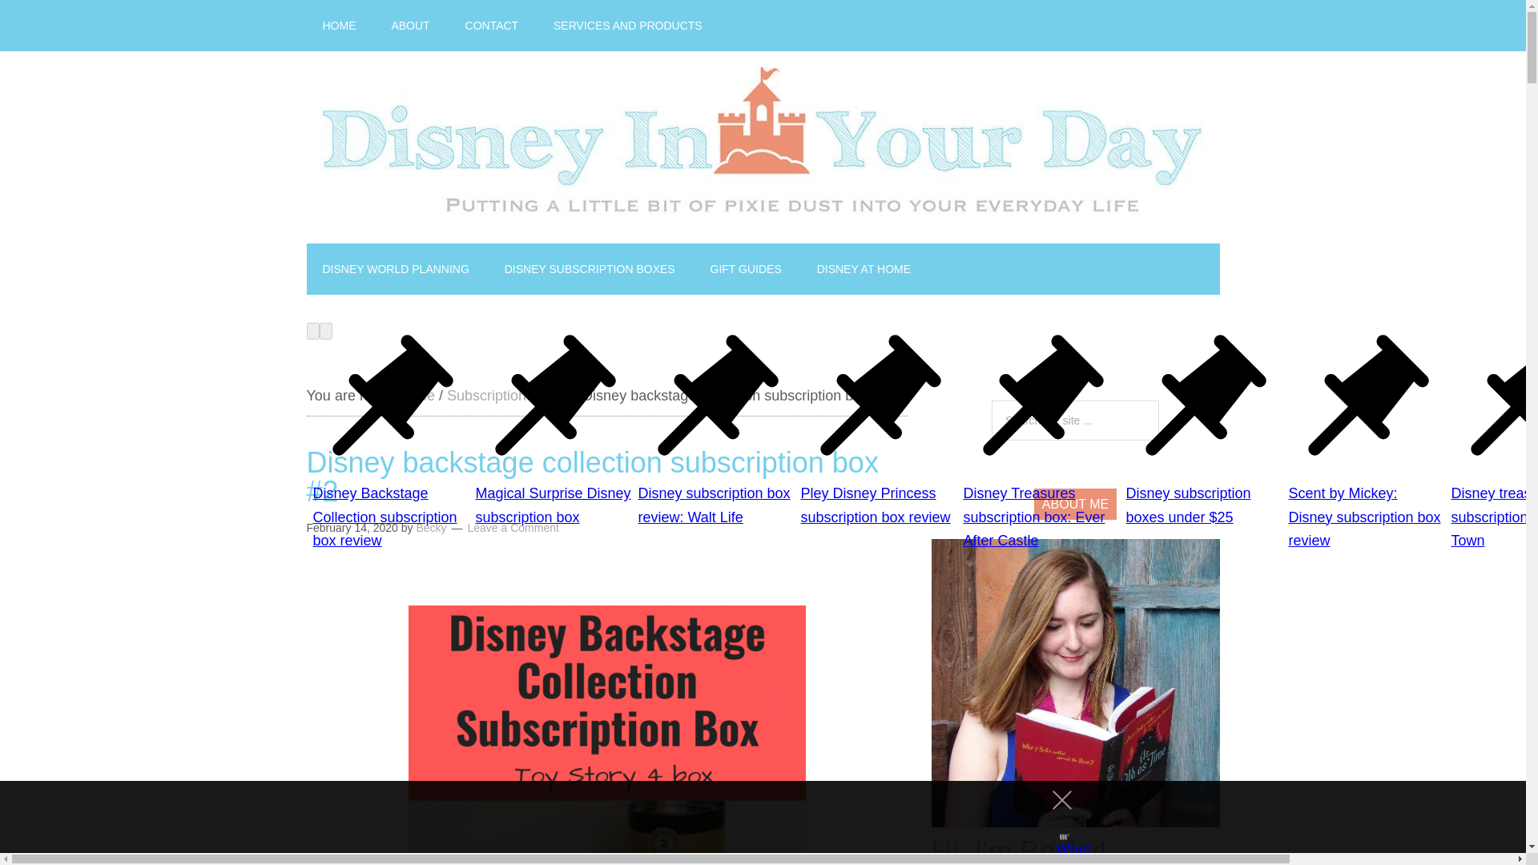 This screenshot has height=865, width=1538. Describe the element at coordinates (763, 147) in the screenshot. I see `Disney in your Day` at that location.